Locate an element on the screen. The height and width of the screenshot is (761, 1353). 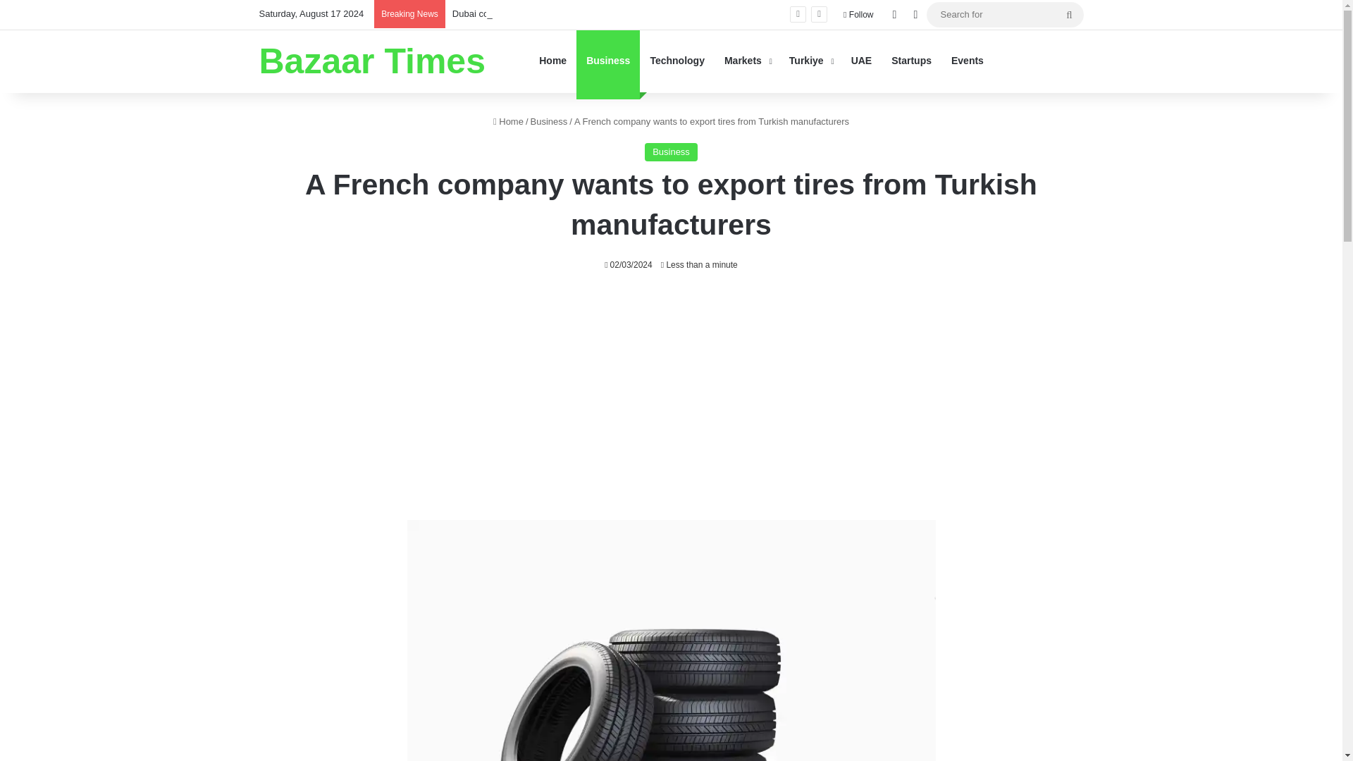
Technology is located at coordinates (676, 61).